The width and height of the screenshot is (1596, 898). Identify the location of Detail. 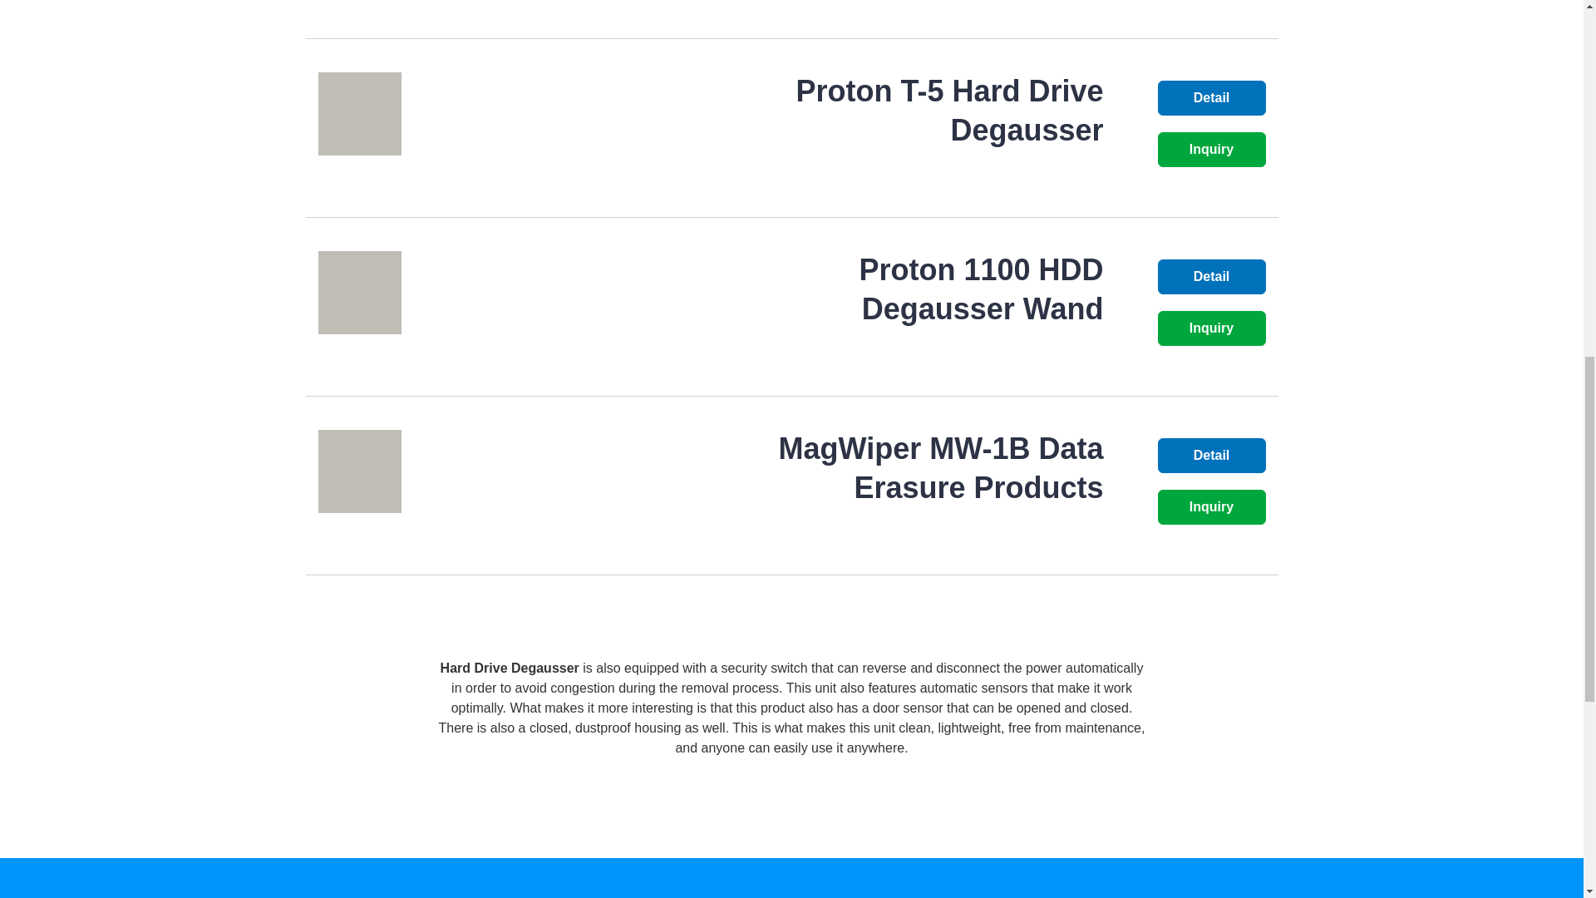
(1211, 277).